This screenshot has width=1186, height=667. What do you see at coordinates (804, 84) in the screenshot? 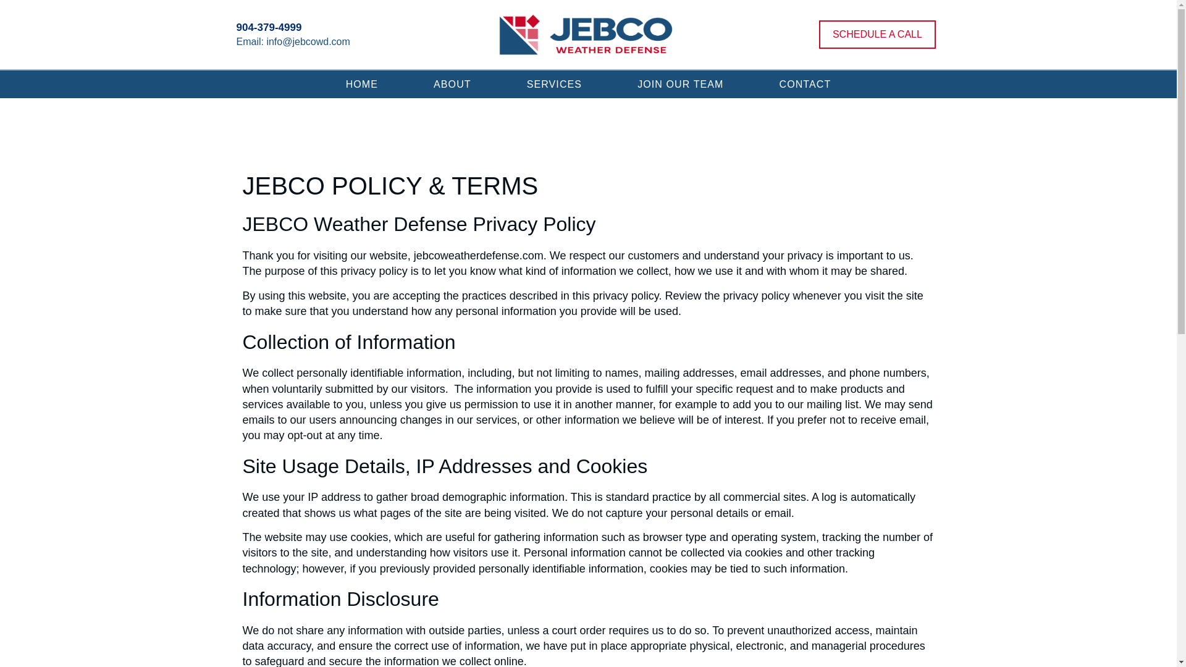
I see `CONTACT` at bounding box center [804, 84].